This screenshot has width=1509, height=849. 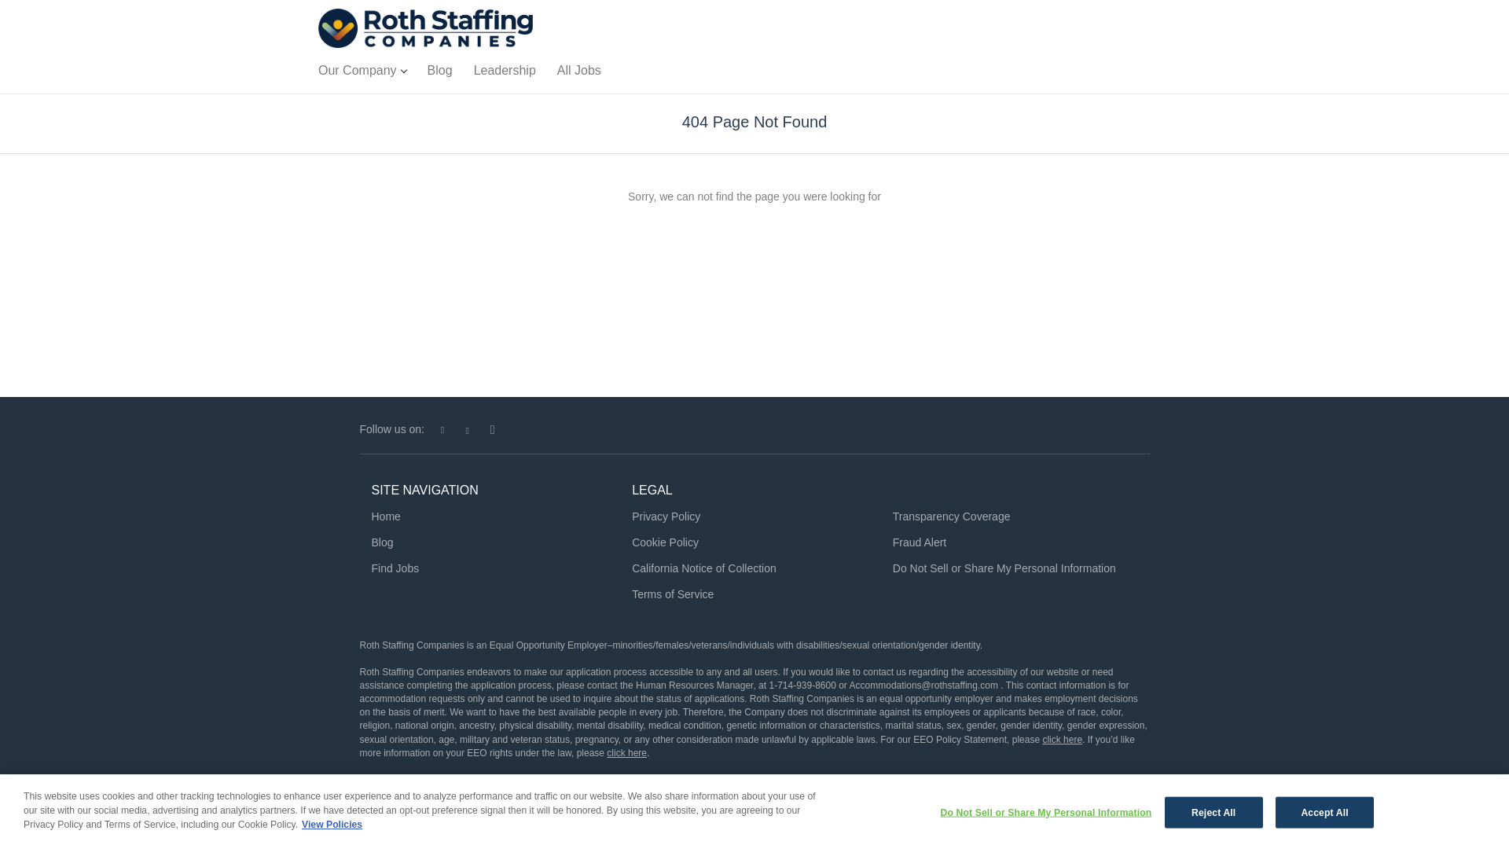 I want to click on Blog, so click(x=439, y=74).